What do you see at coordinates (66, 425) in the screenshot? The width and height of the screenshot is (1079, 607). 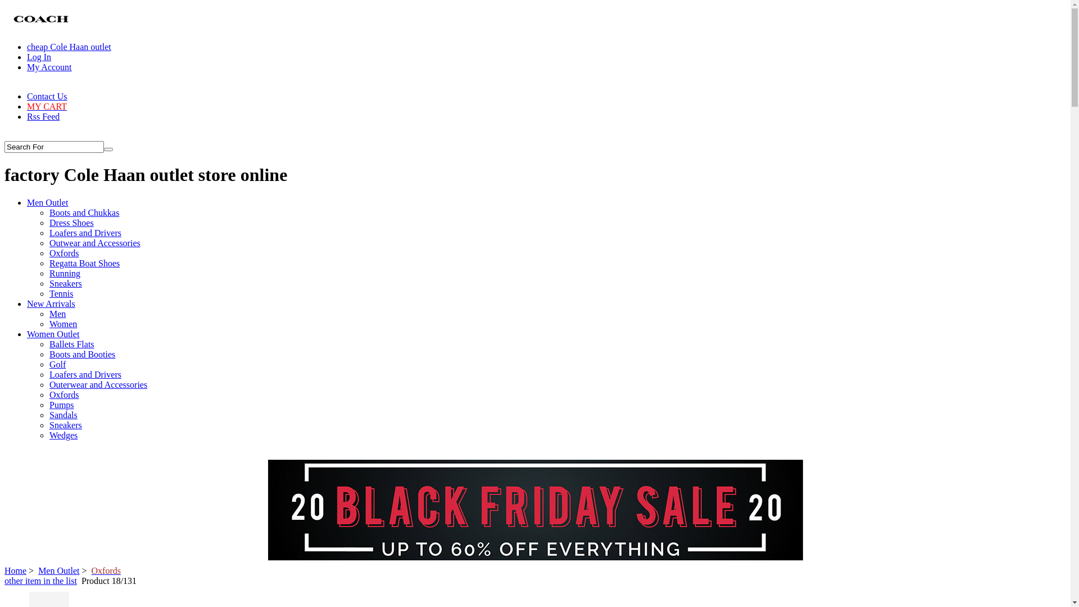 I see `Sneakers` at bounding box center [66, 425].